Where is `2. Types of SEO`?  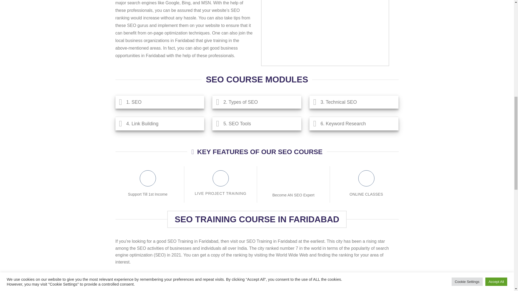 2. Types of SEO is located at coordinates (257, 102).